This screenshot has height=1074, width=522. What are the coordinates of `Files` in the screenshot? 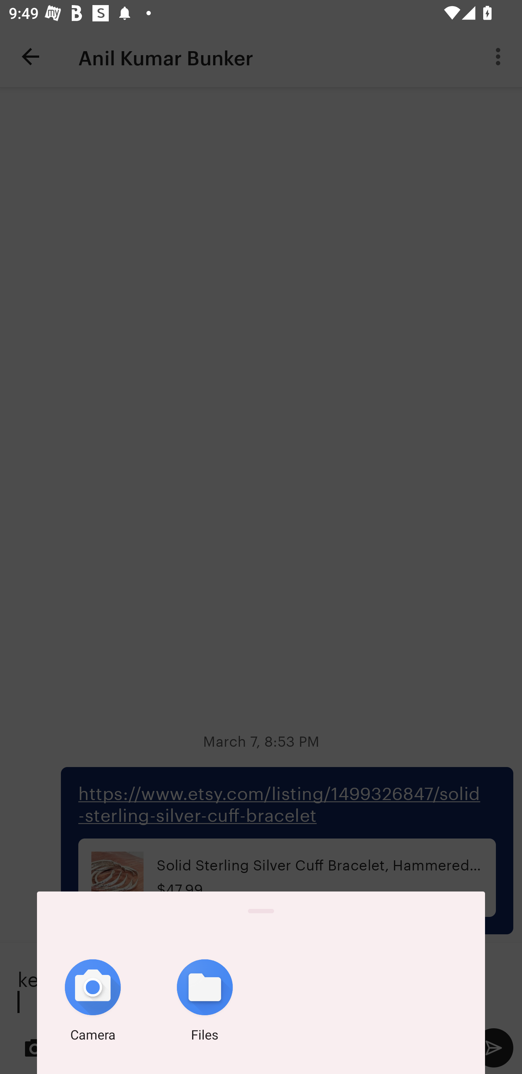 It's located at (205, 1003).